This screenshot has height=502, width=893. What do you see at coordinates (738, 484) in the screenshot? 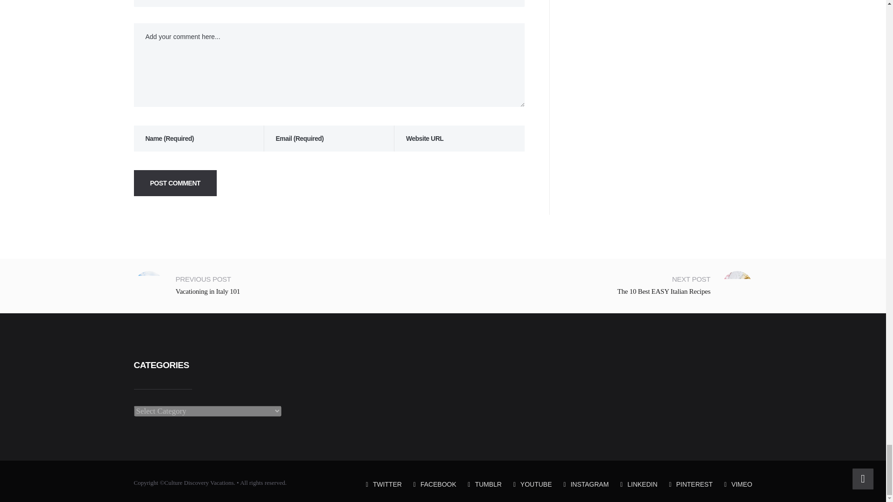
I see `Vimeo` at bounding box center [738, 484].